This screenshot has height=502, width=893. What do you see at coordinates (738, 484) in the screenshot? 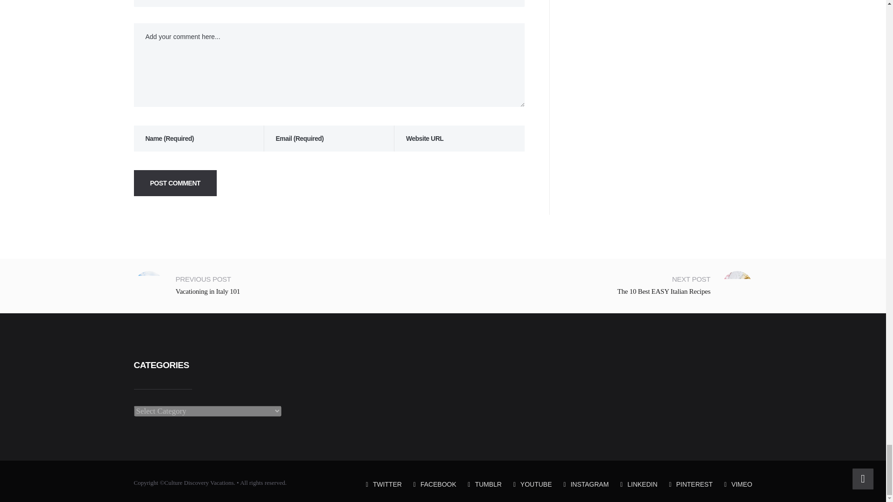
I see `Vimeo` at bounding box center [738, 484].